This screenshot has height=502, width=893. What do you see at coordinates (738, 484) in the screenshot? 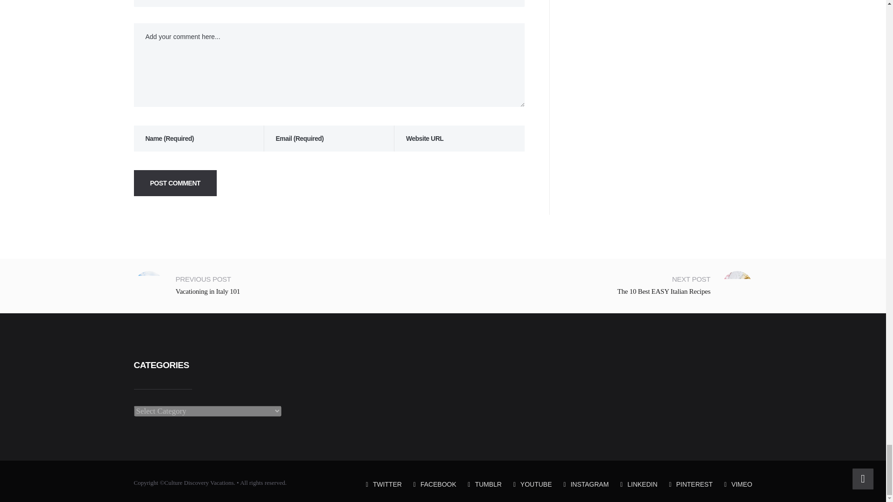
I see `Vimeo` at bounding box center [738, 484].